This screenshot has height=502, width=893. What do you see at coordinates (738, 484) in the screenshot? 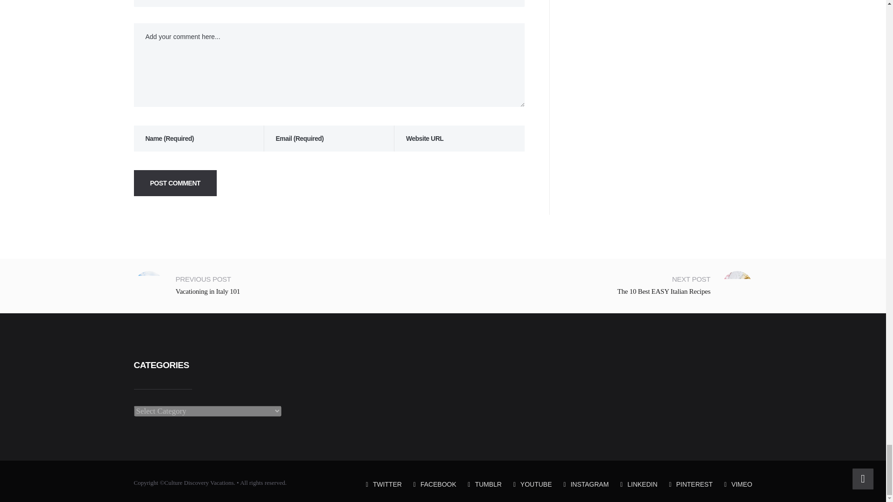
I see `Vimeo` at bounding box center [738, 484].